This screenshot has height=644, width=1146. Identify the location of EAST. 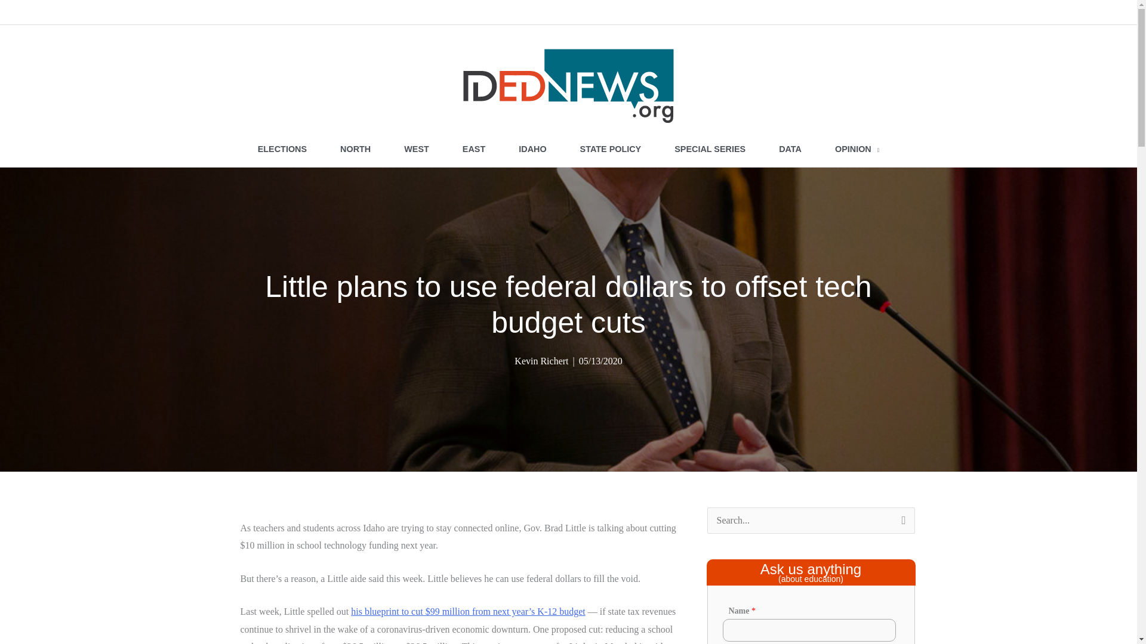
(473, 149).